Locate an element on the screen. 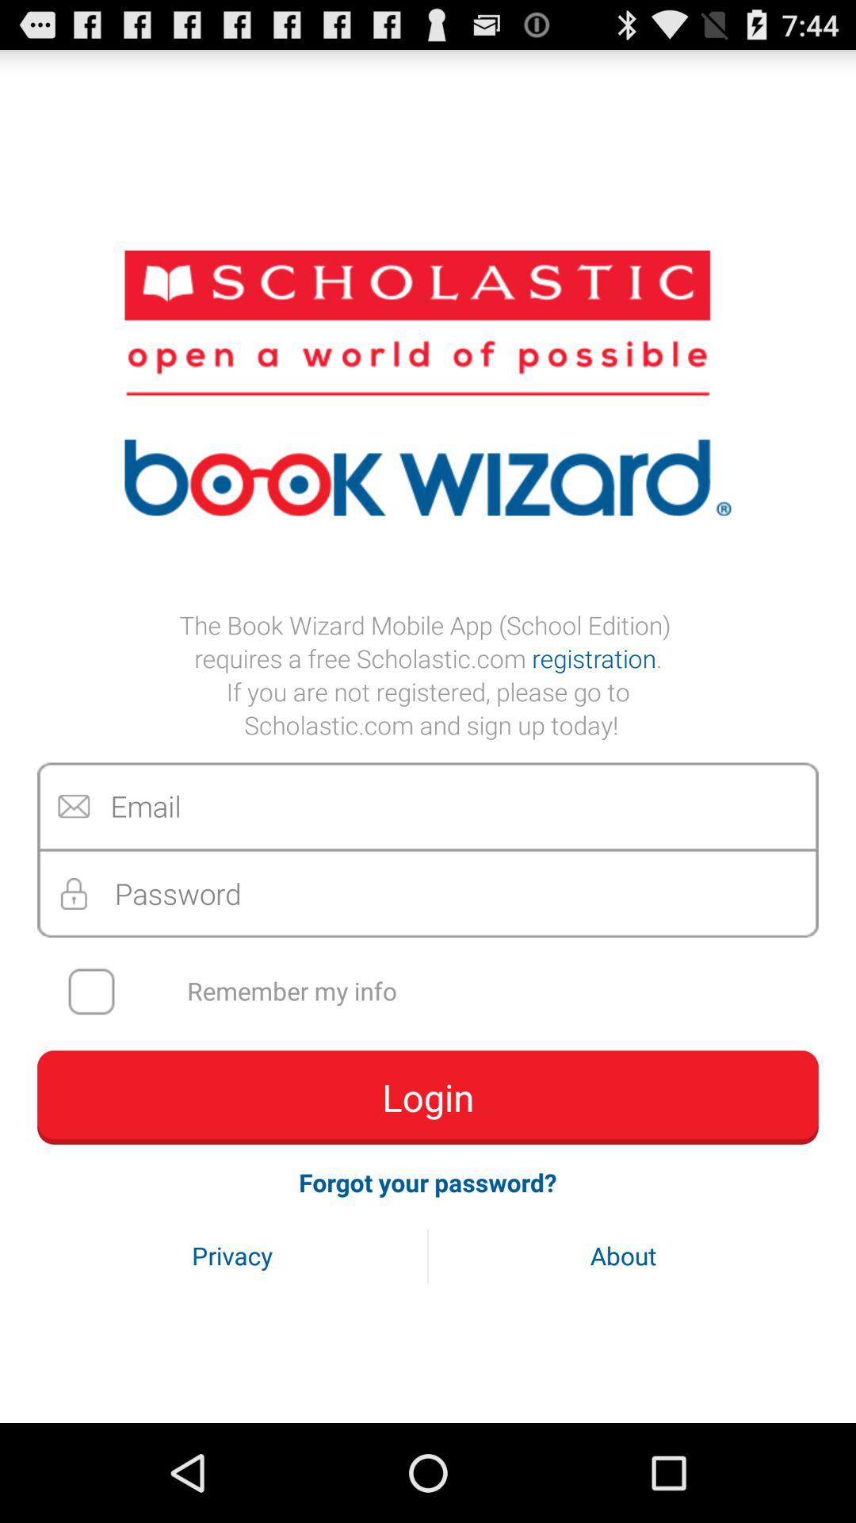 Image resolution: width=856 pixels, height=1523 pixels. press the icon below the forgot your password? icon is located at coordinates (232, 1255).